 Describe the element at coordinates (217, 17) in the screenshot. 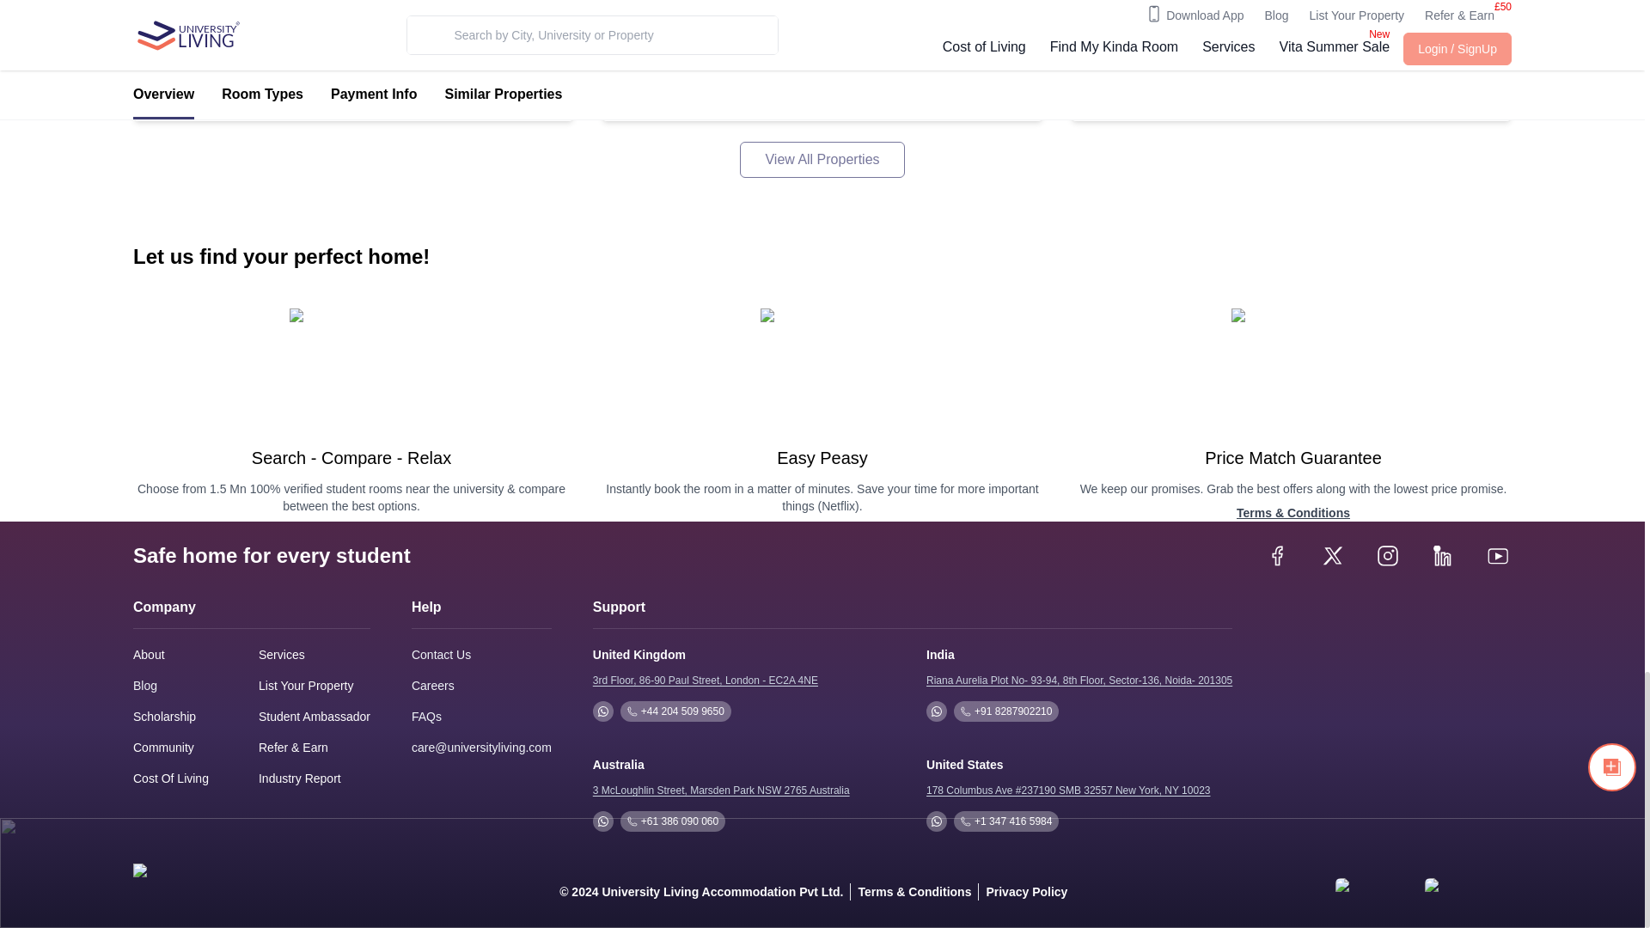

I see `605 - 1283 Howe Street` at that location.